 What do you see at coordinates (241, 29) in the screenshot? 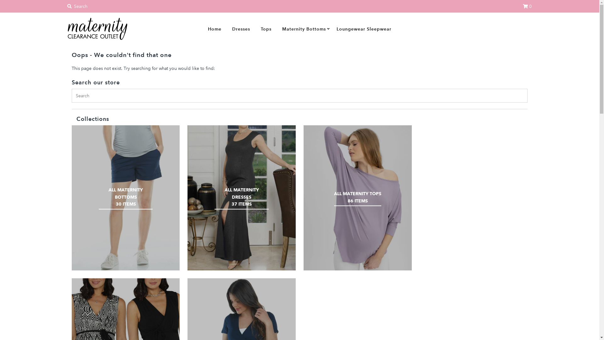
I see `Dresses` at bounding box center [241, 29].